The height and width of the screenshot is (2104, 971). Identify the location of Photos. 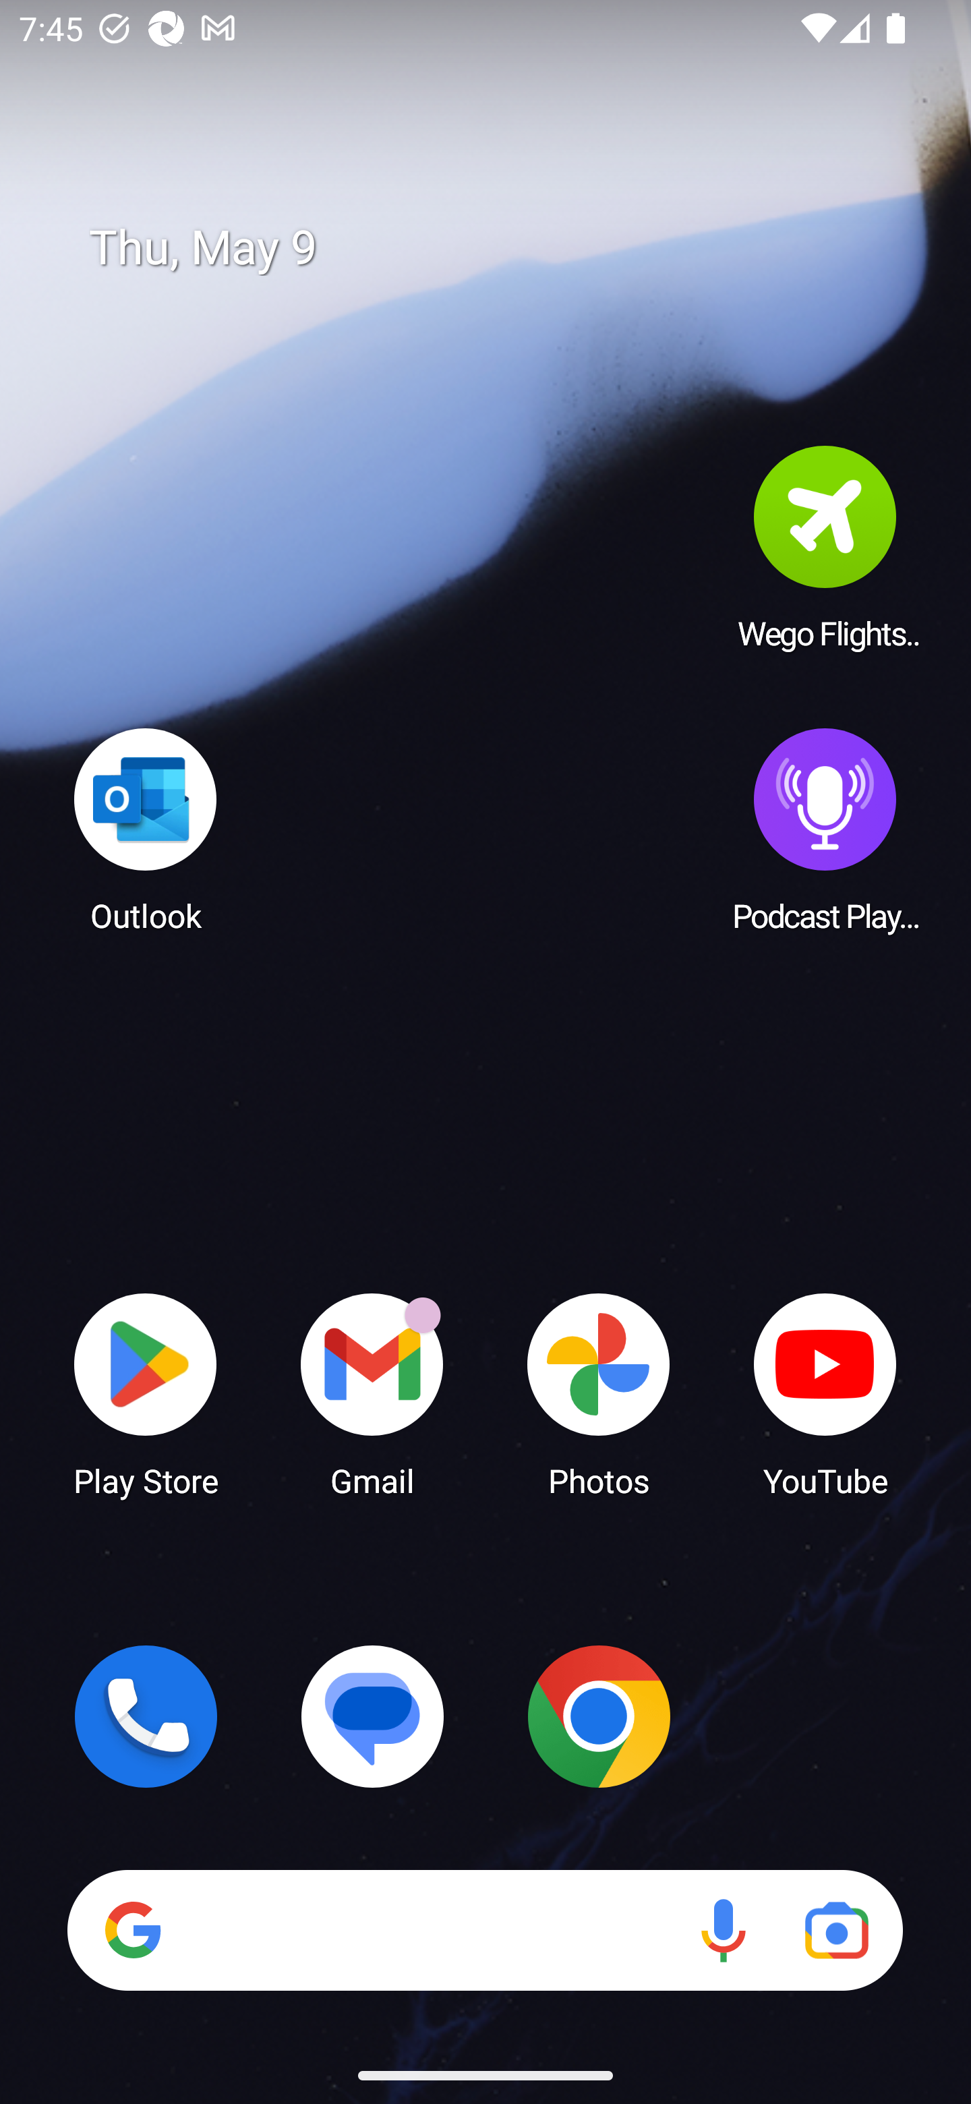
(599, 1393).